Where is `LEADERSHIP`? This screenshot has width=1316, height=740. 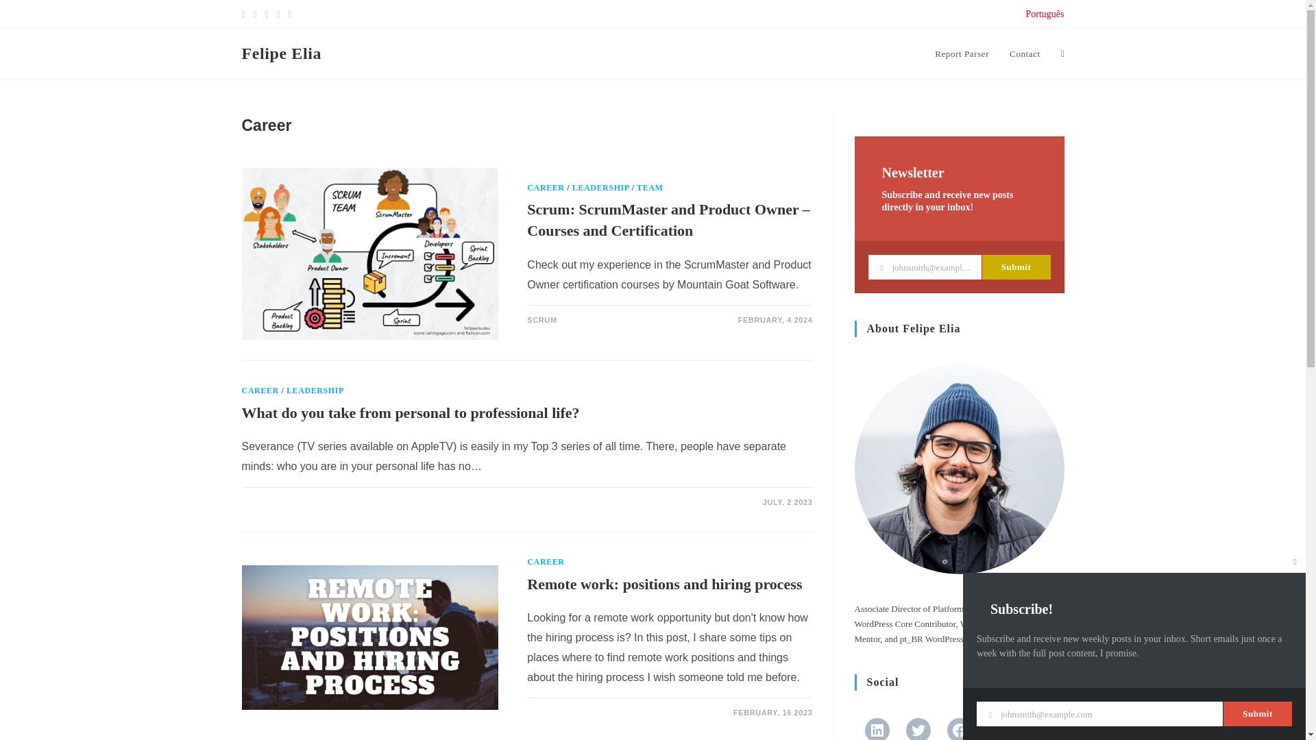 LEADERSHIP is located at coordinates (600, 187).